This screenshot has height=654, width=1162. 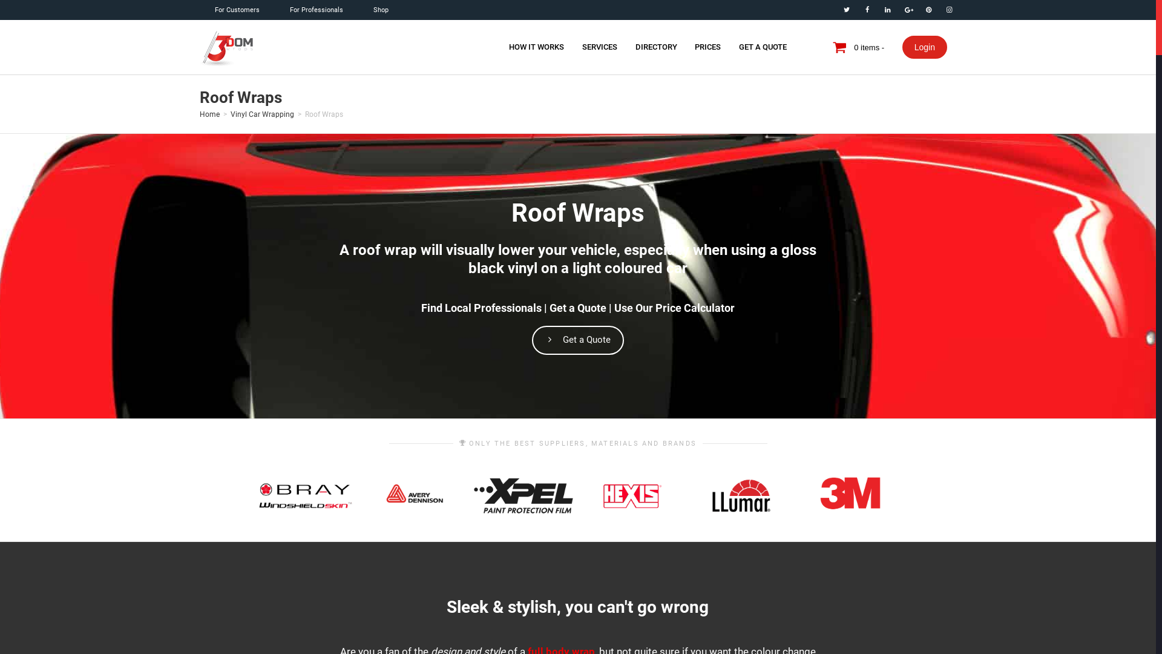 What do you see at coordinates (656, 47) in the screenshot?
I see `DIRECTORY` at bounding box center [656, 47].